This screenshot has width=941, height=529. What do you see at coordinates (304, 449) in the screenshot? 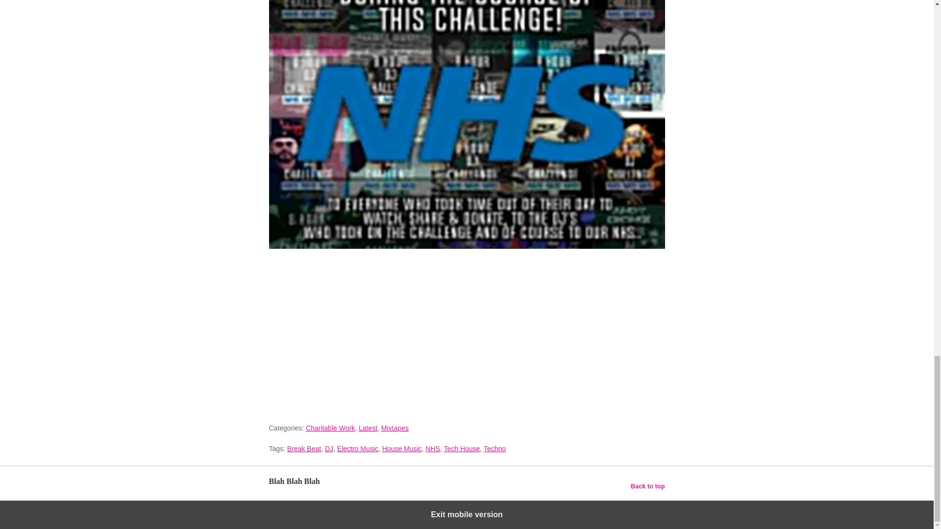
I see `Break Beat` at bounding box center [304, 449].